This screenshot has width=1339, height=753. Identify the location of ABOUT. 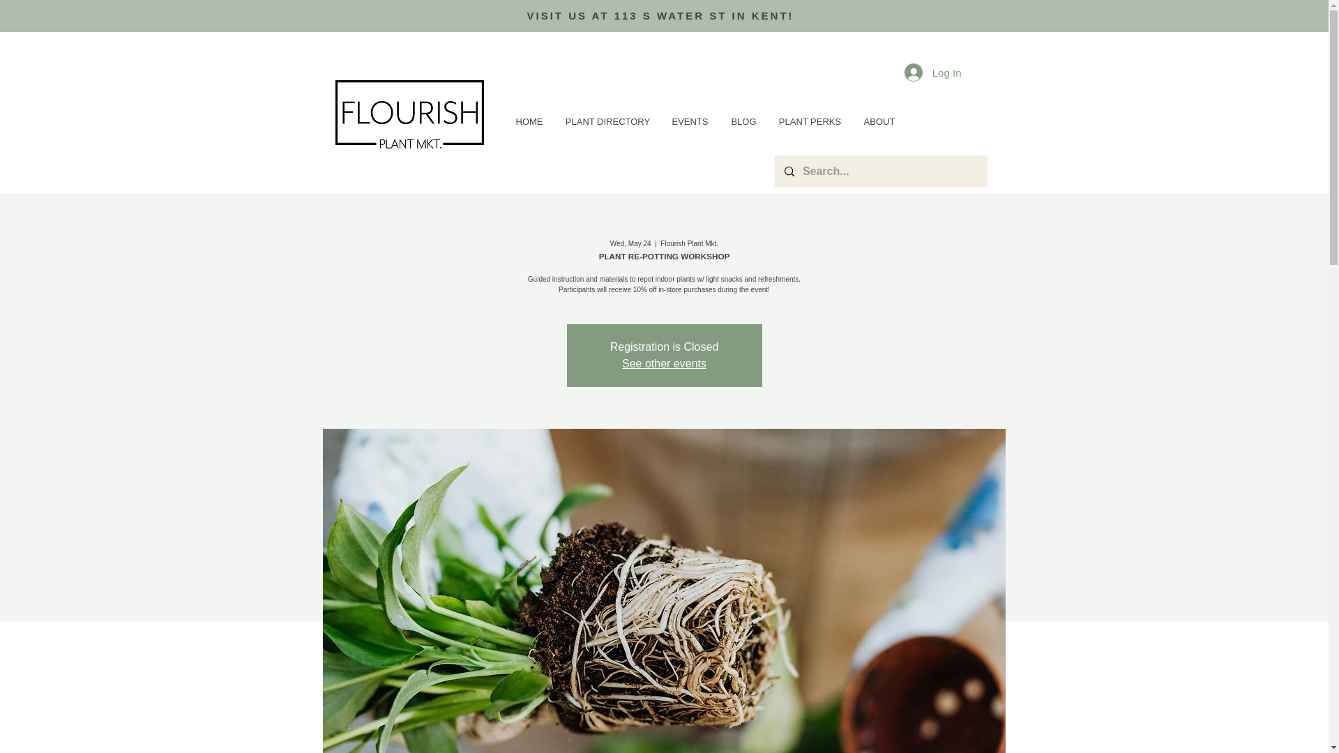
(879, 121).